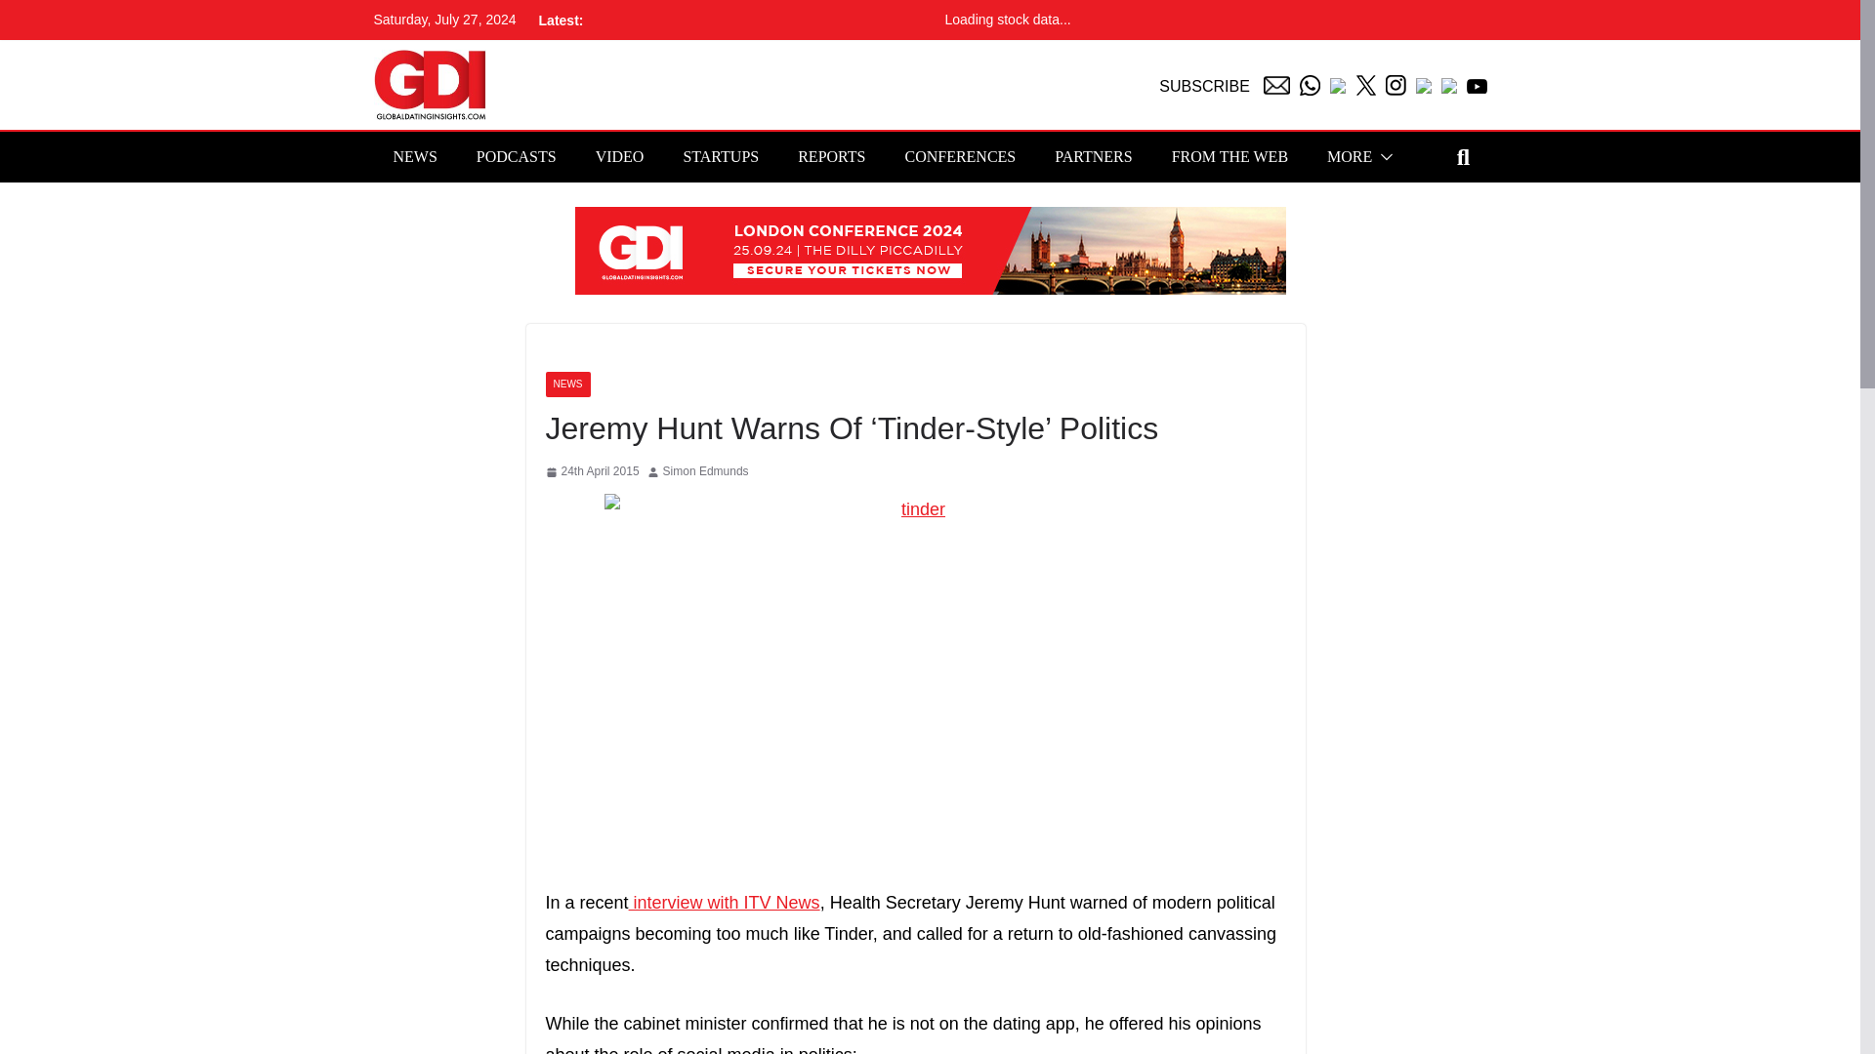  I want to click on interview with ITV News, so click(725, 902).